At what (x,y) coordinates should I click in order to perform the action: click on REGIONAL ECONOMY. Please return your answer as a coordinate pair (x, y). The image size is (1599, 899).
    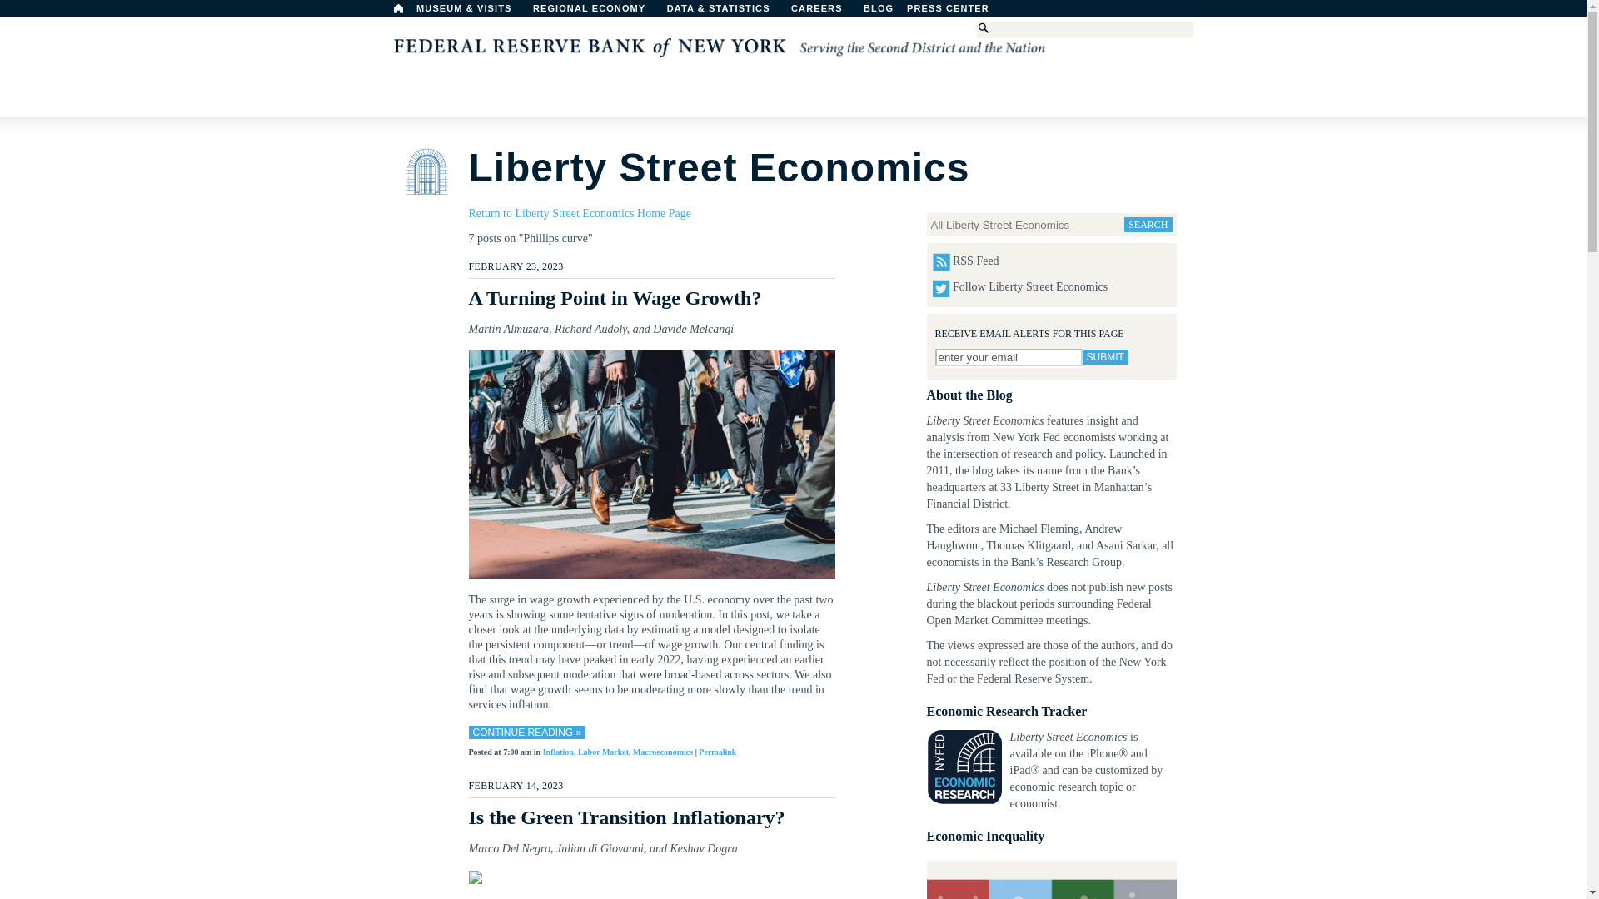
    Looking at the image, I should click on (596, 12).